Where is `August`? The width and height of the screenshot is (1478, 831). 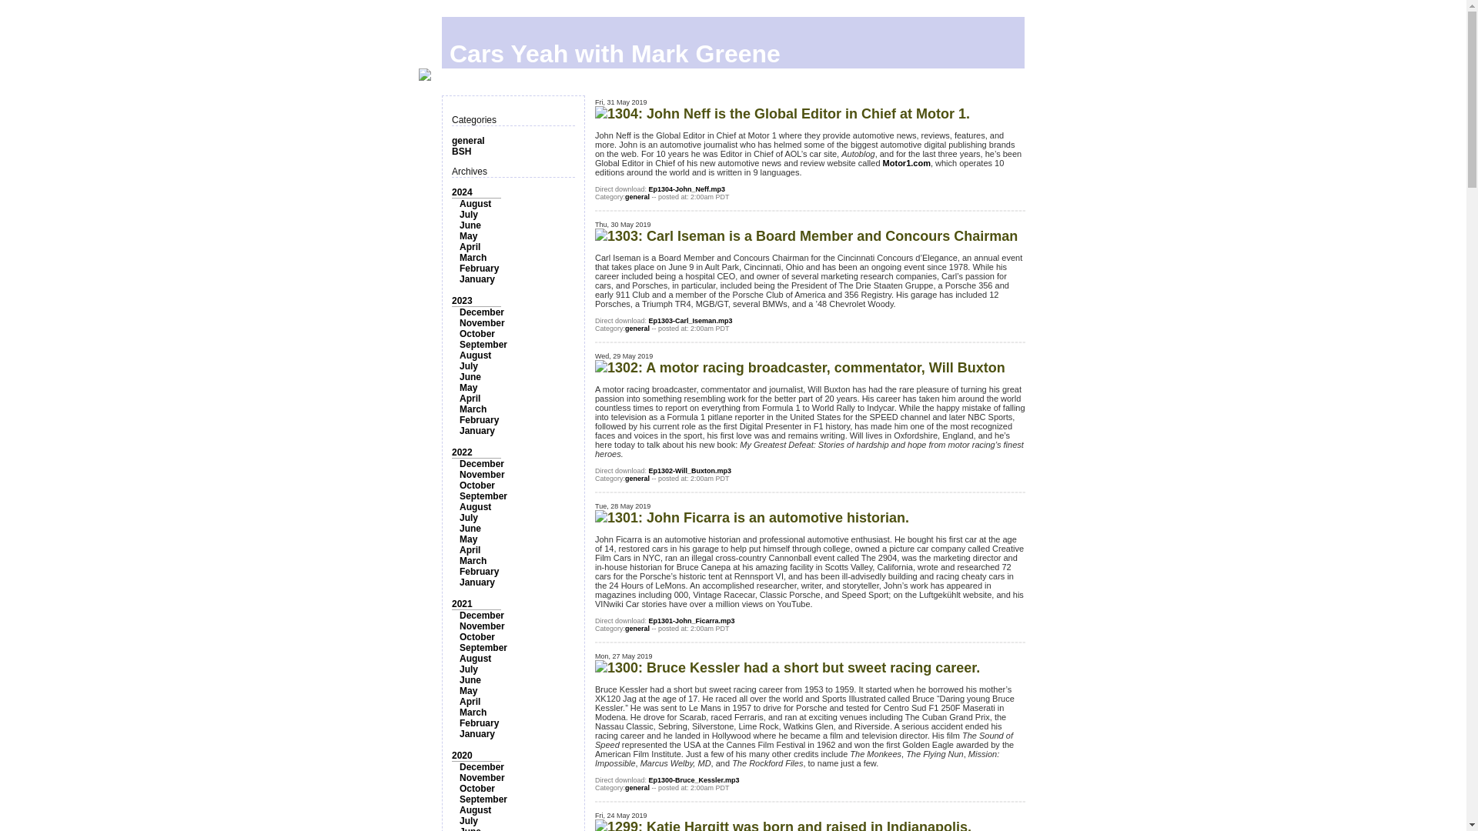 August is located at coordinates (475, 355).